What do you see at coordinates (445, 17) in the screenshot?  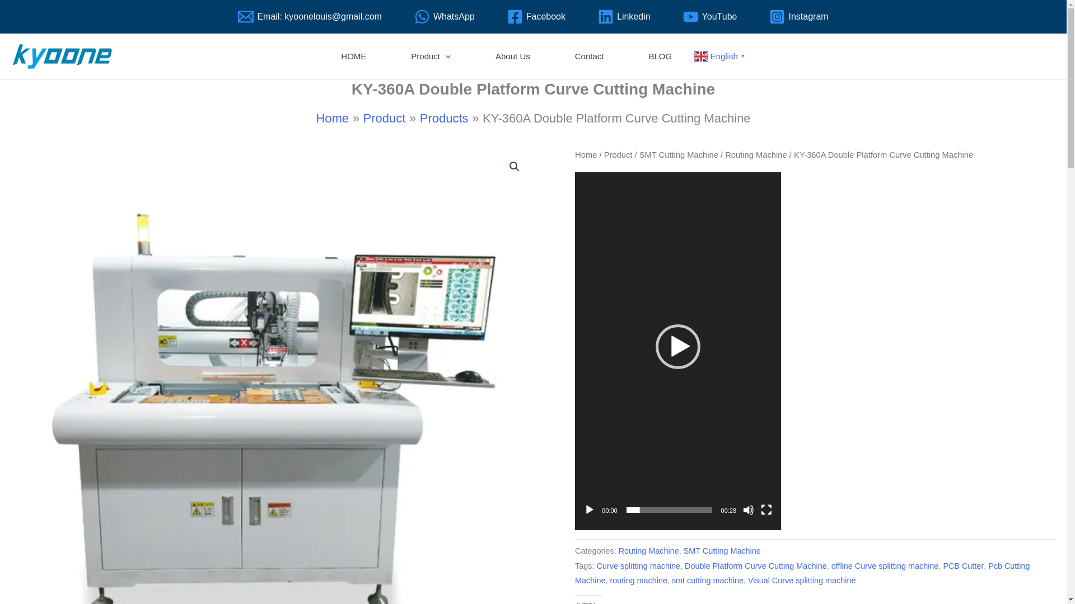 I see `WhatsApp` at bounding box center [445, 17].